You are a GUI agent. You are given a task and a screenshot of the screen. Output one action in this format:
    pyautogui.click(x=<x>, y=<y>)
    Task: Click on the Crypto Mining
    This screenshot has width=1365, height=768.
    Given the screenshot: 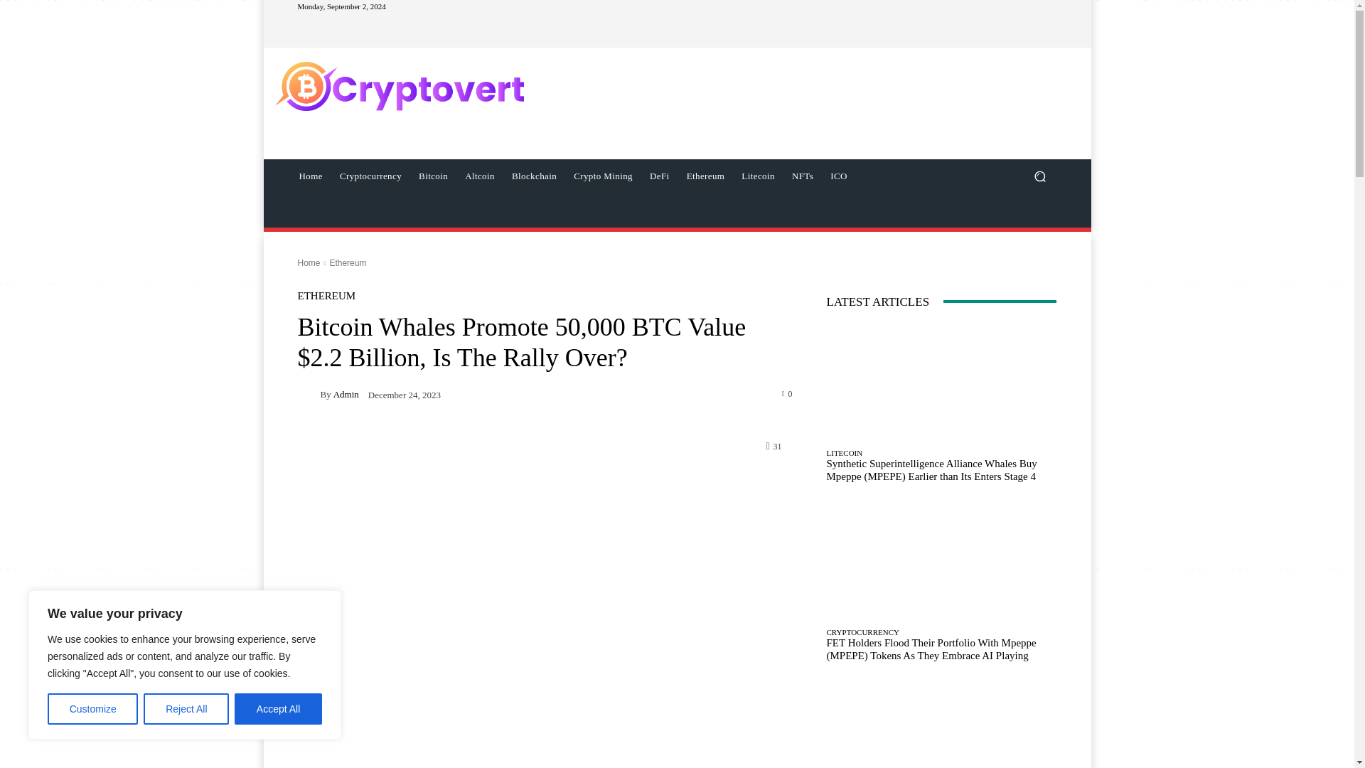 What is the action you would take?
    pyautogui.click(x=603, y=176)
    